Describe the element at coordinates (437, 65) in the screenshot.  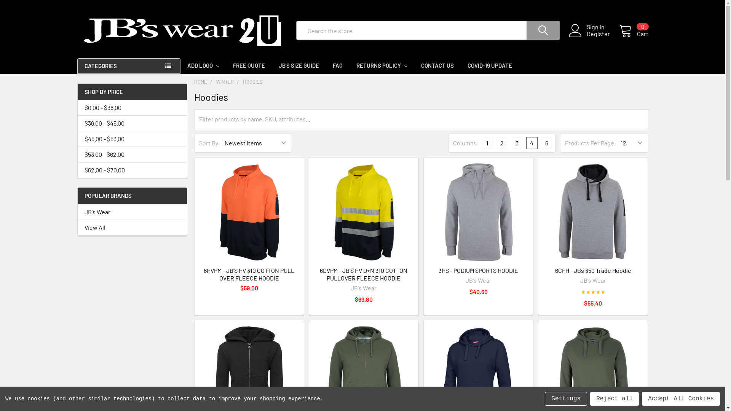
I see `CONTACT US` at that location.